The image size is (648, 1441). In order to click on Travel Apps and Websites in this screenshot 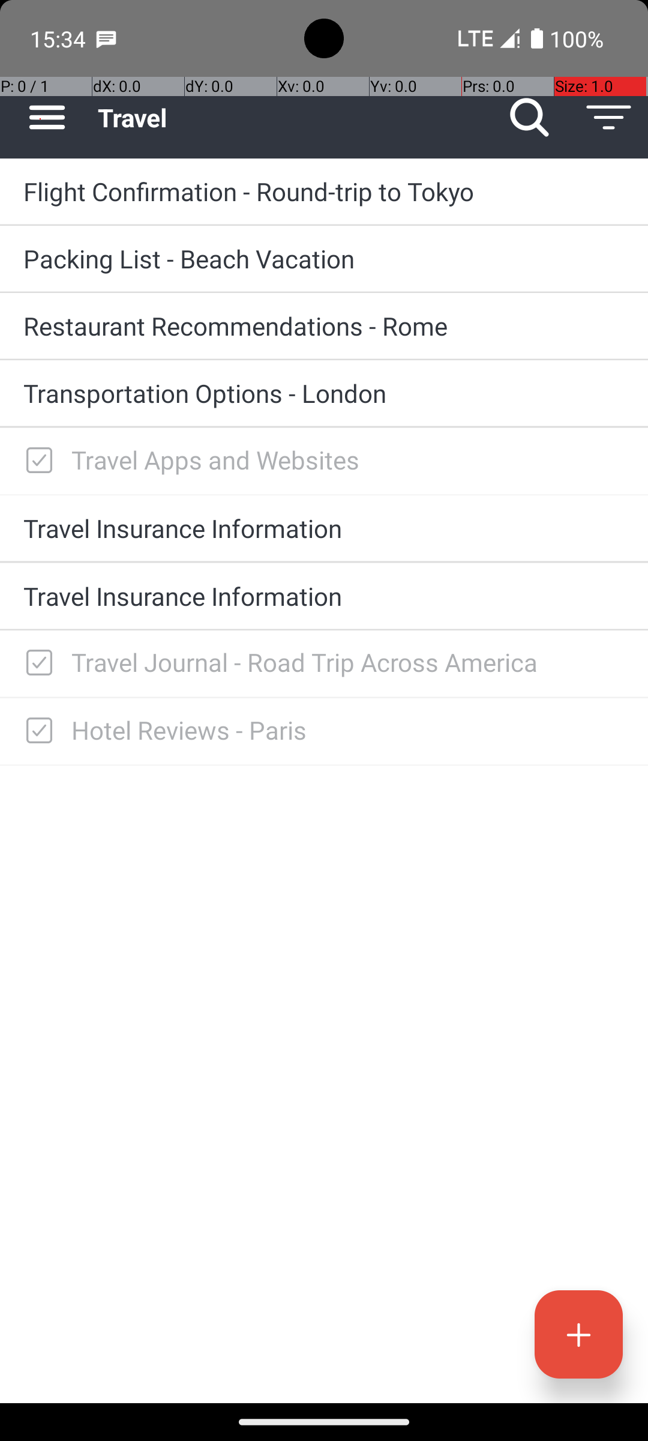, I will do `click(348, 460)`.